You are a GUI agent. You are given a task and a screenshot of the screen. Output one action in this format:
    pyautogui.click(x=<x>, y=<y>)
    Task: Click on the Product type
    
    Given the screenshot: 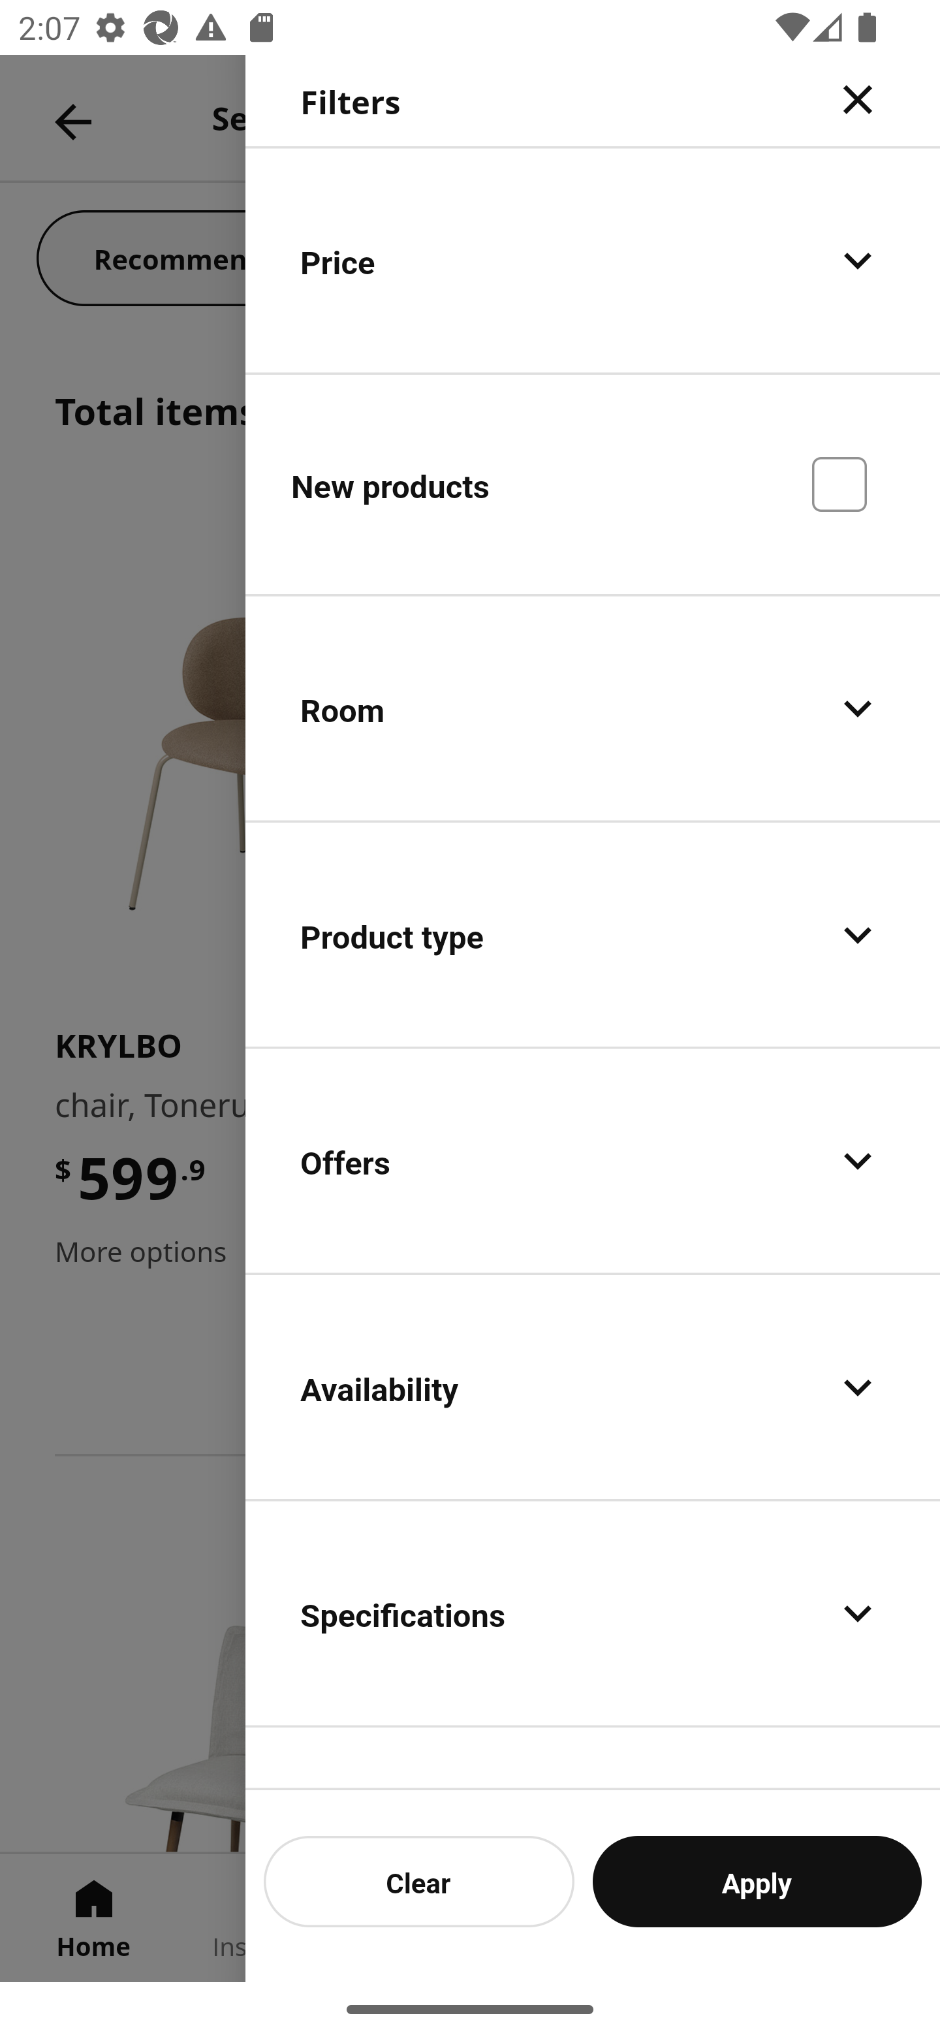 What is the action you would take?
    pyautogui.click(x=593, y=935)
    